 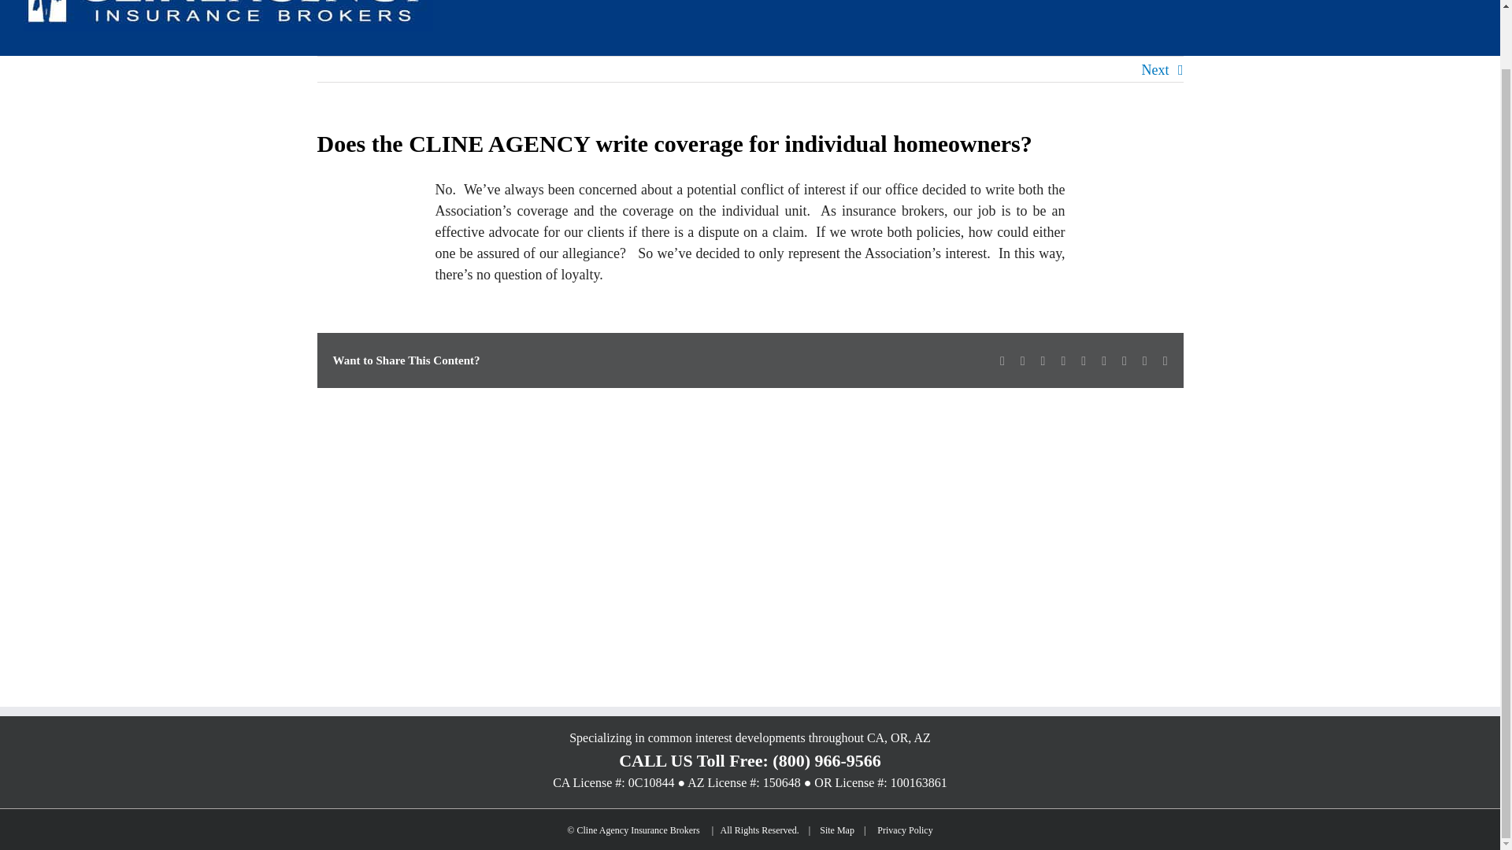 I want to click on Tumblr, so click(x=1104, y=360).